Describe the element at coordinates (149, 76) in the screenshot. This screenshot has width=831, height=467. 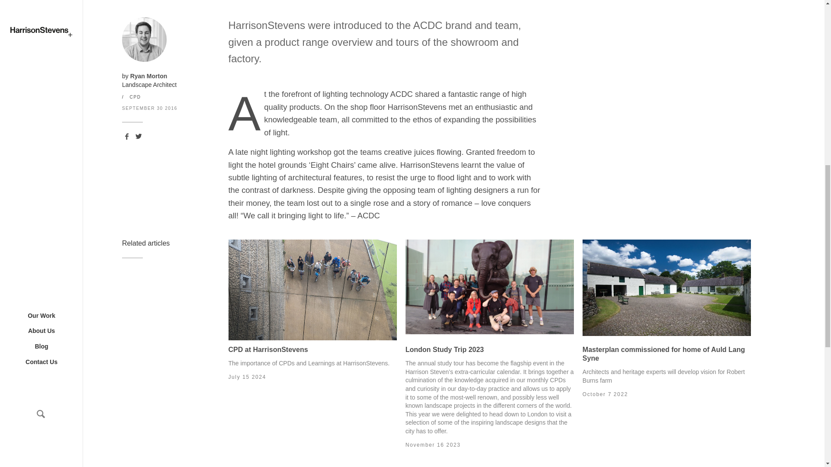
I see `Ryan Morton` at that location.